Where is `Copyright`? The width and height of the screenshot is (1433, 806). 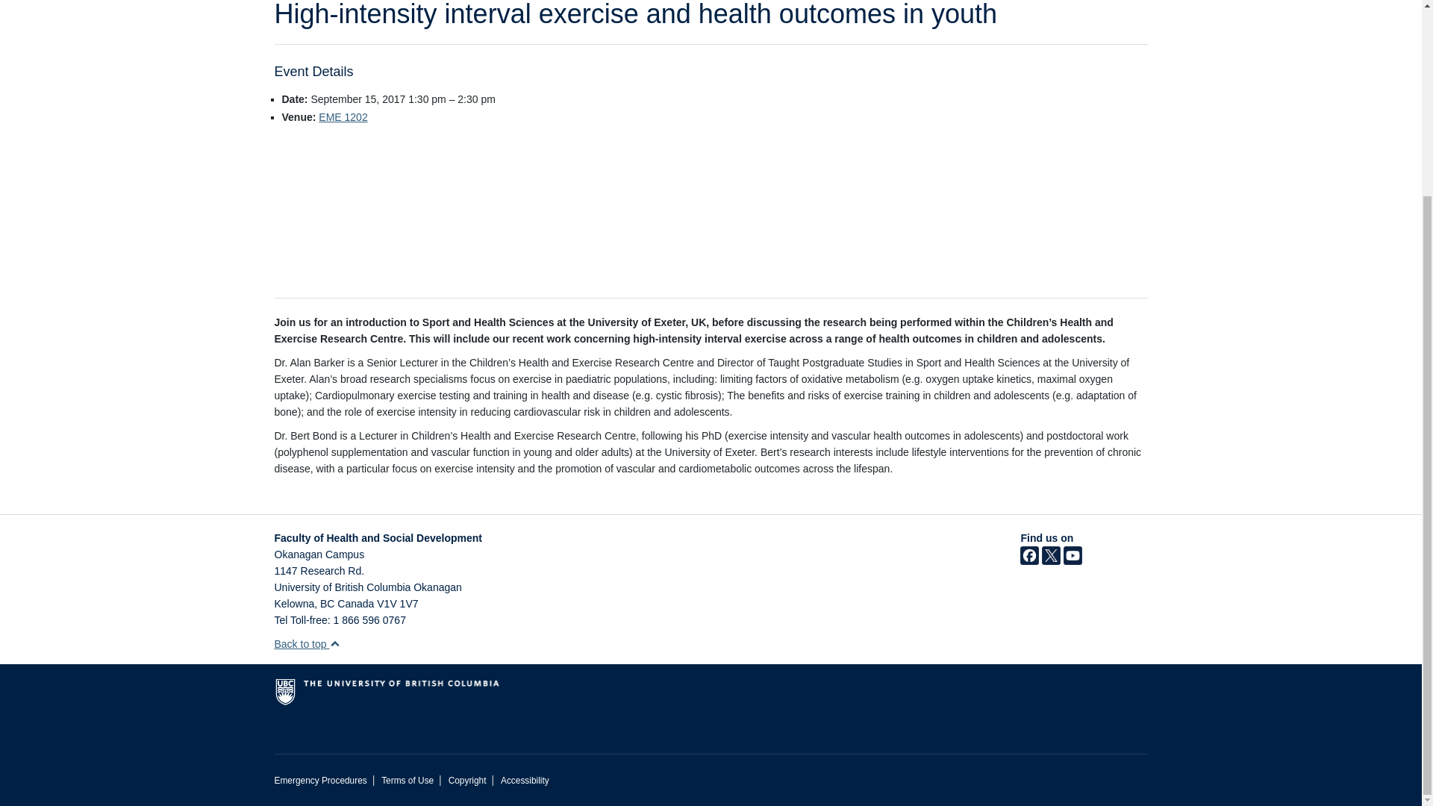
Copyright is located at coordinates (467, 781).